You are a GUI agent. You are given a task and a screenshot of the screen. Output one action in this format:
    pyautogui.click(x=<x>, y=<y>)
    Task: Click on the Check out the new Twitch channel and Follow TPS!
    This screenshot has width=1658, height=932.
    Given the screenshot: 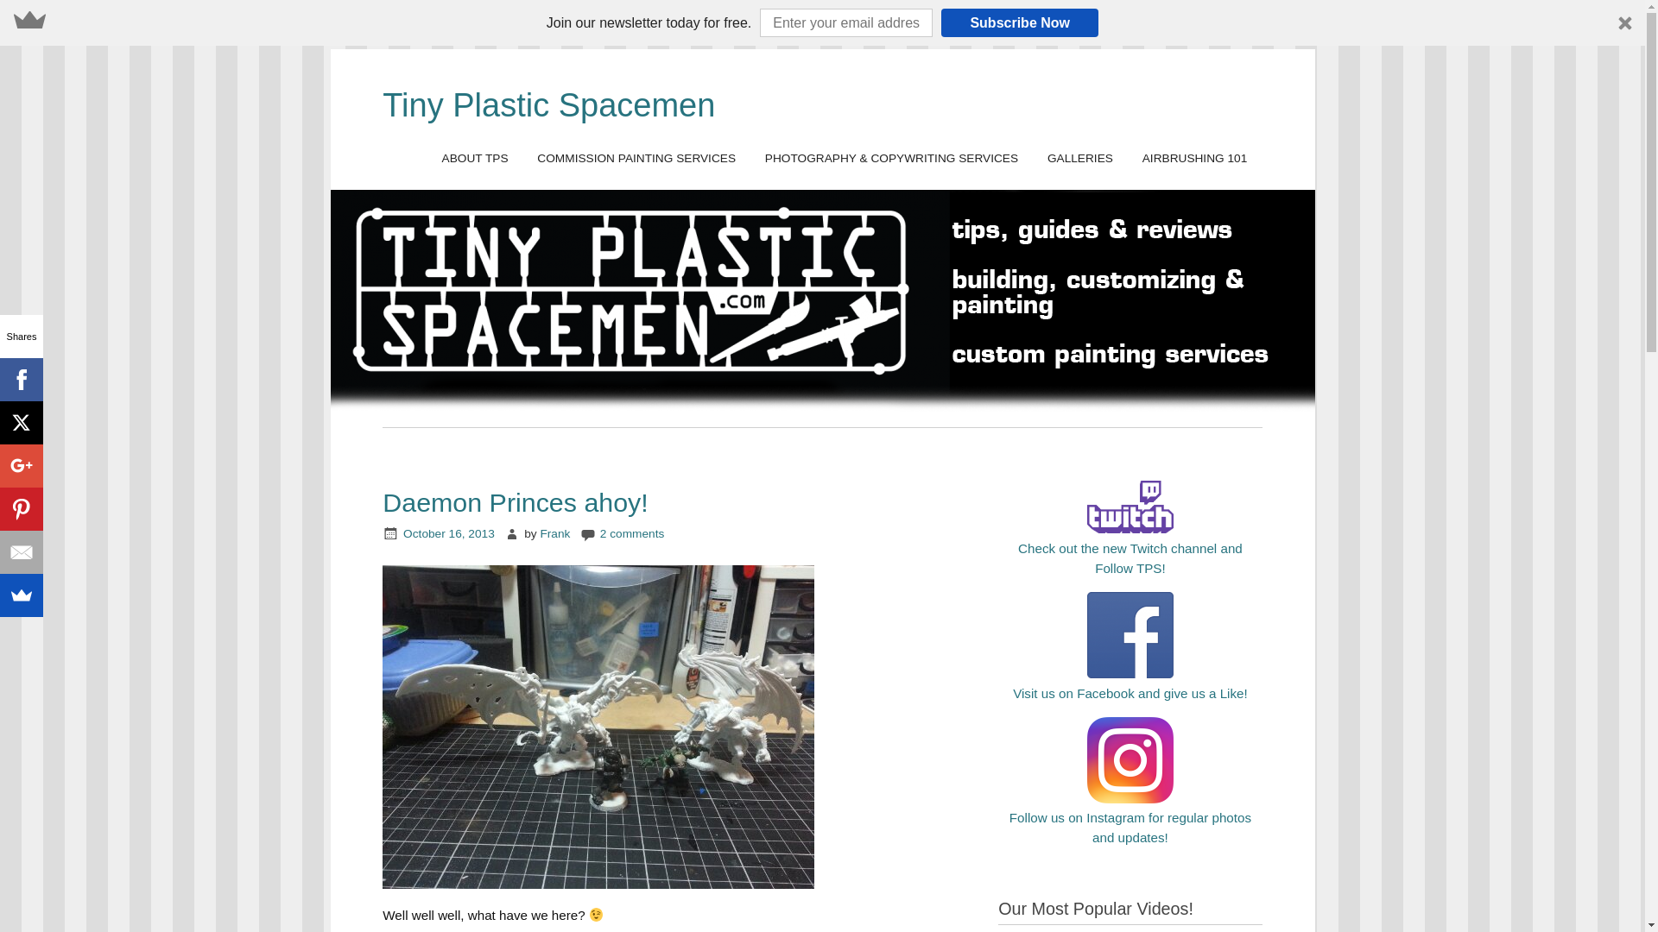 What is the action you would take?
    pyautogui.click(x=1130, y=548)
    